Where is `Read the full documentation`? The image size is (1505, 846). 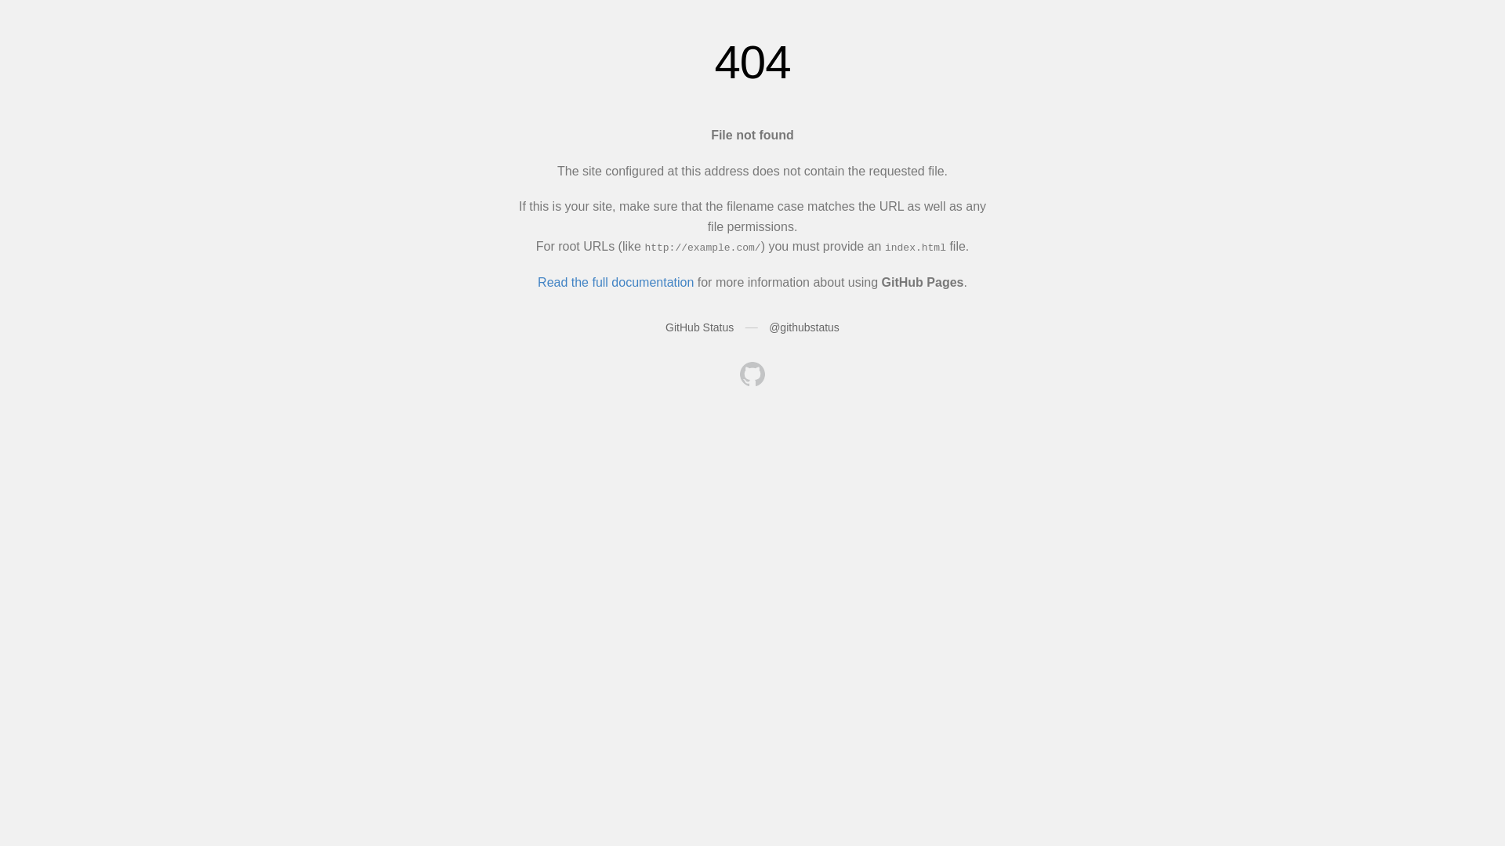
Read the full documentation is located at coordinates (616, 282).